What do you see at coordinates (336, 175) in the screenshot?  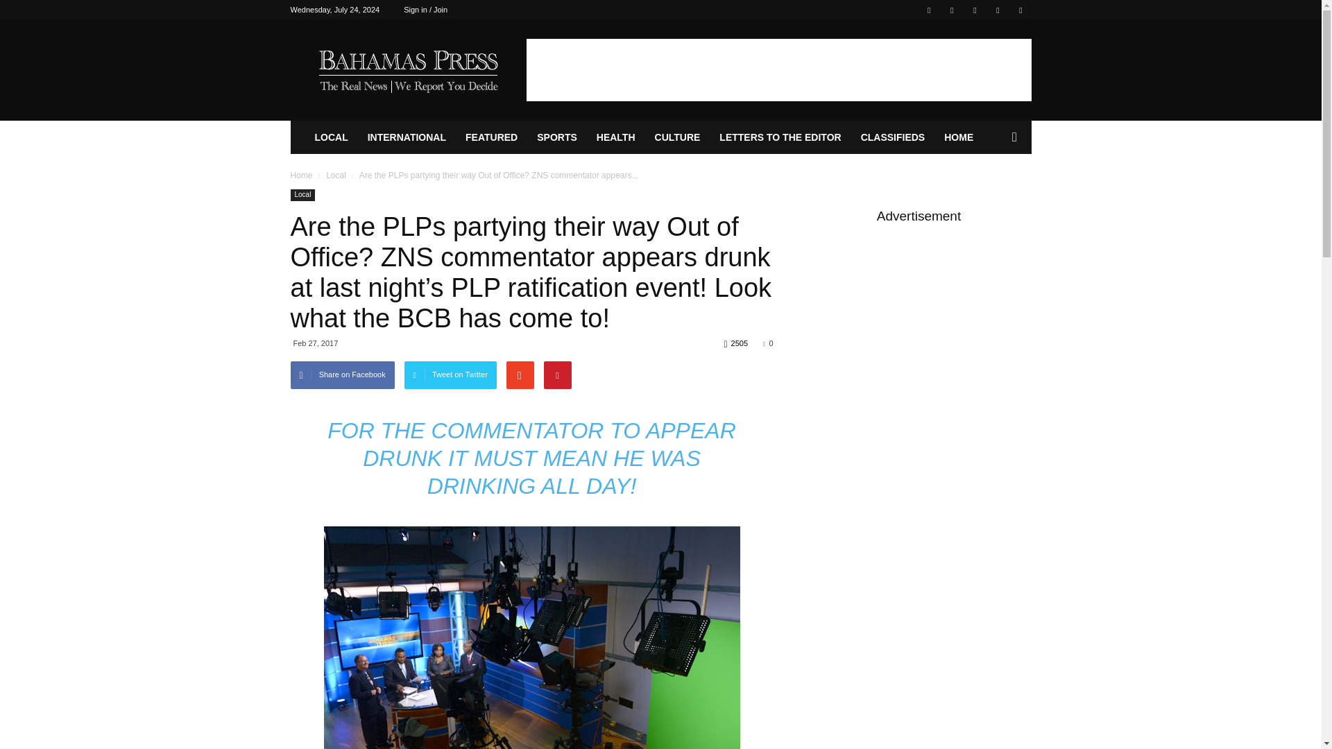 I see `View all posts in Local` at bounding box center [336, 175].